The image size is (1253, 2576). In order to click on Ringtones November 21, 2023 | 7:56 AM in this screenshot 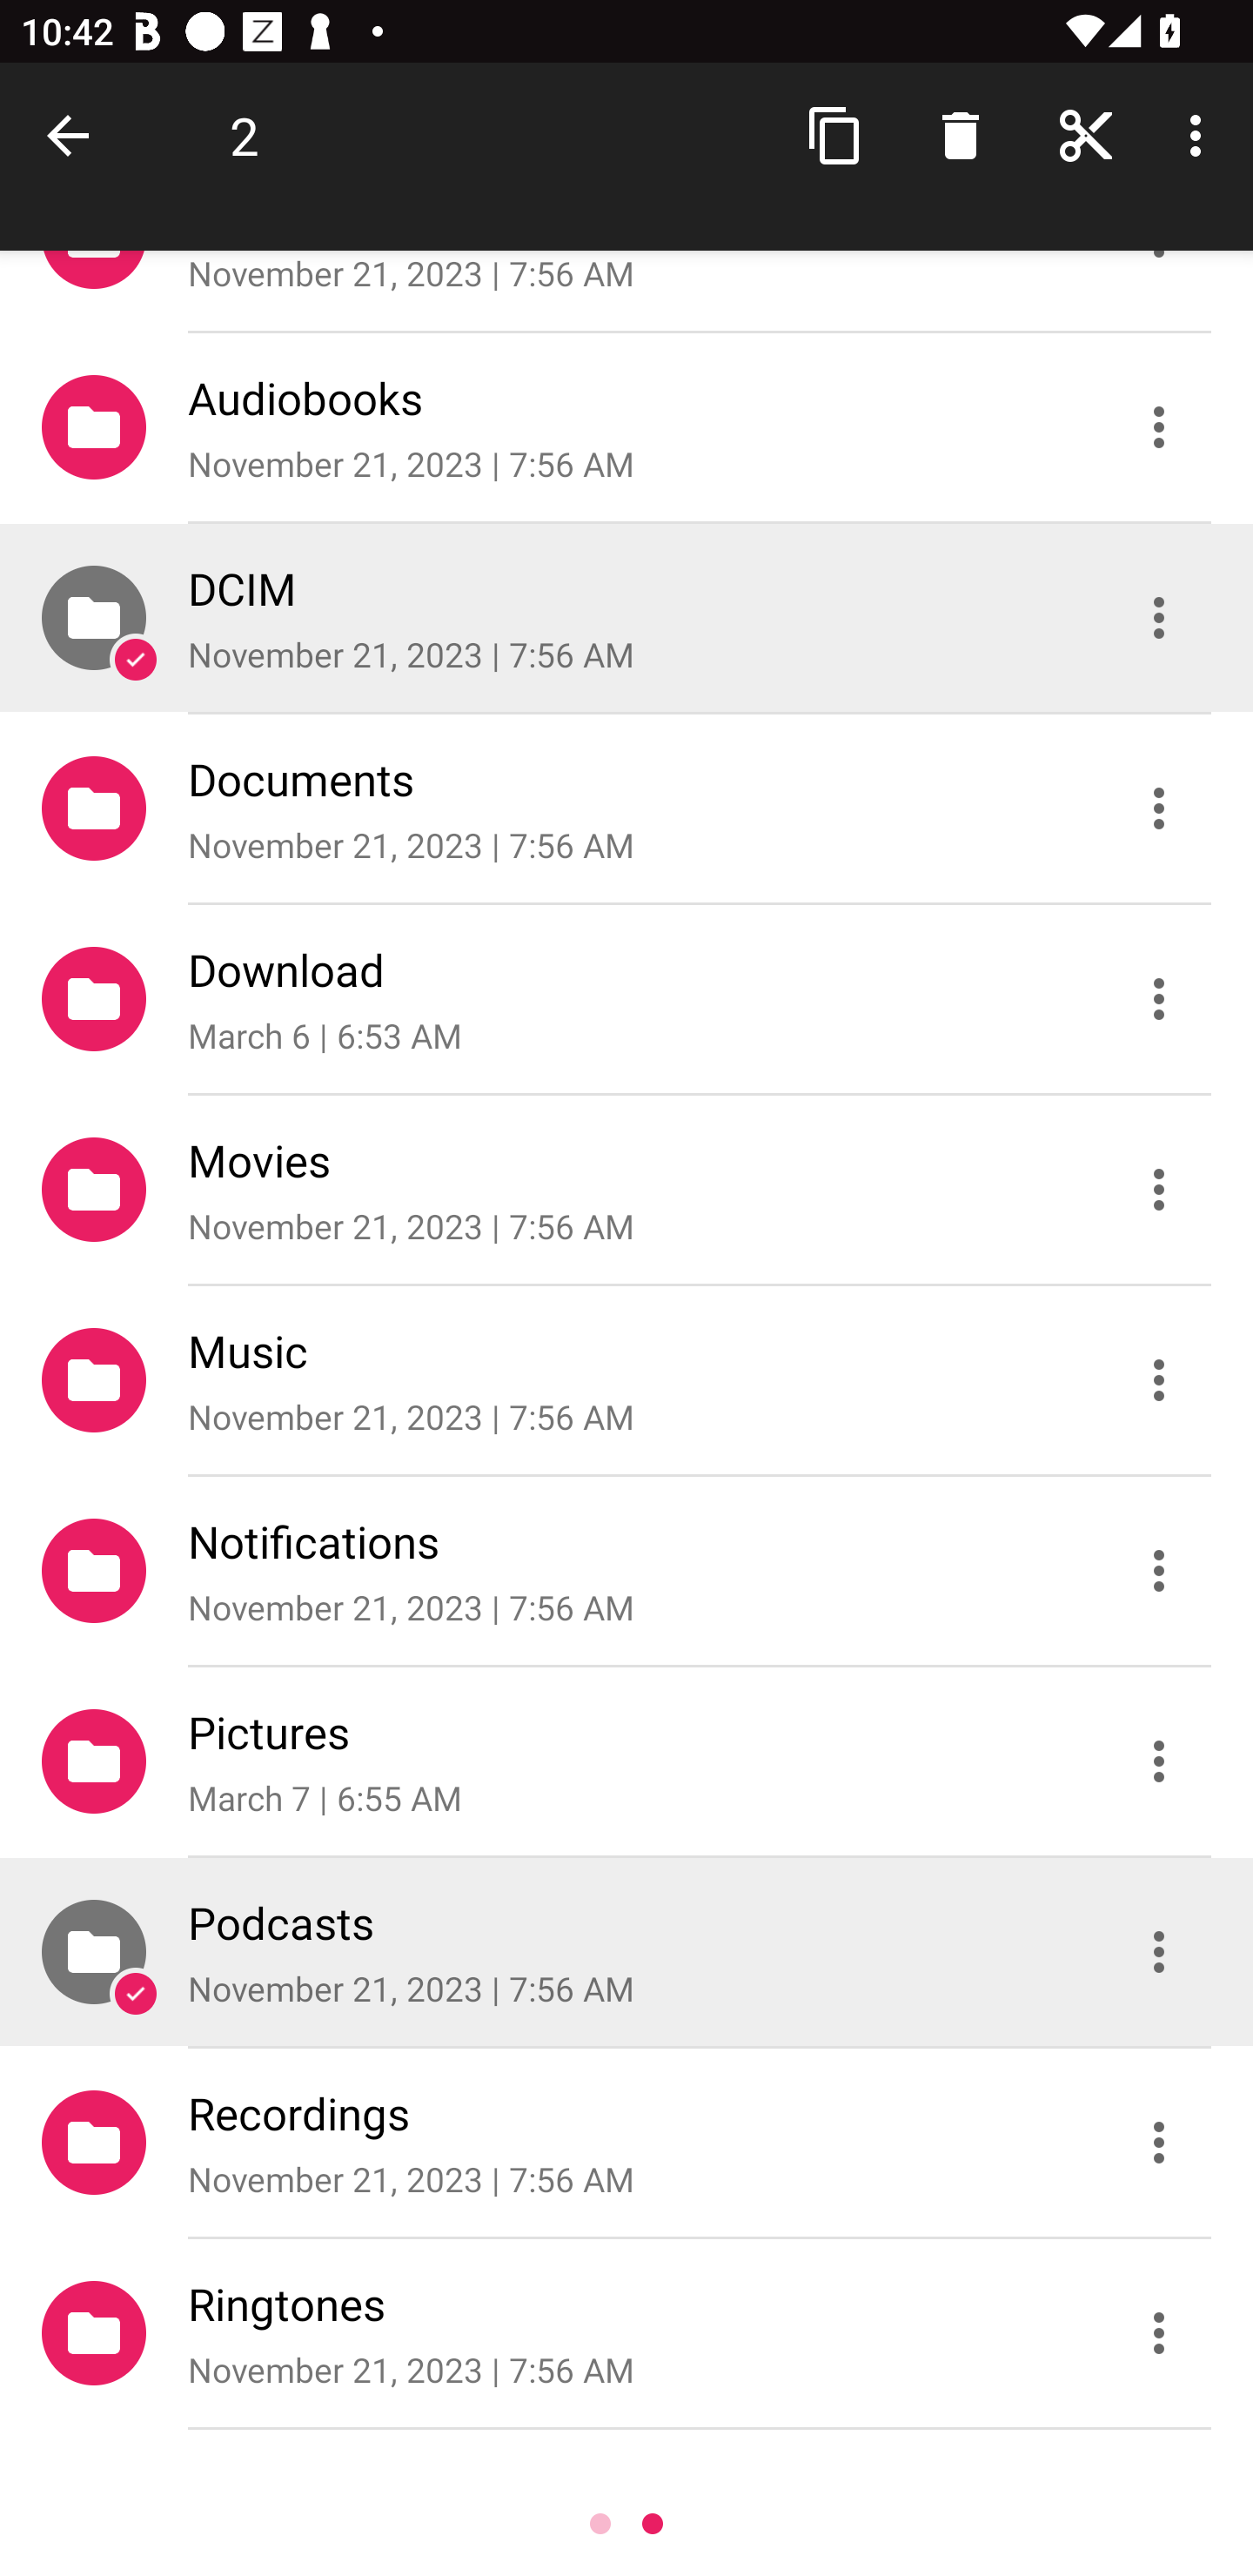, I will do `click(626, 2332)`.